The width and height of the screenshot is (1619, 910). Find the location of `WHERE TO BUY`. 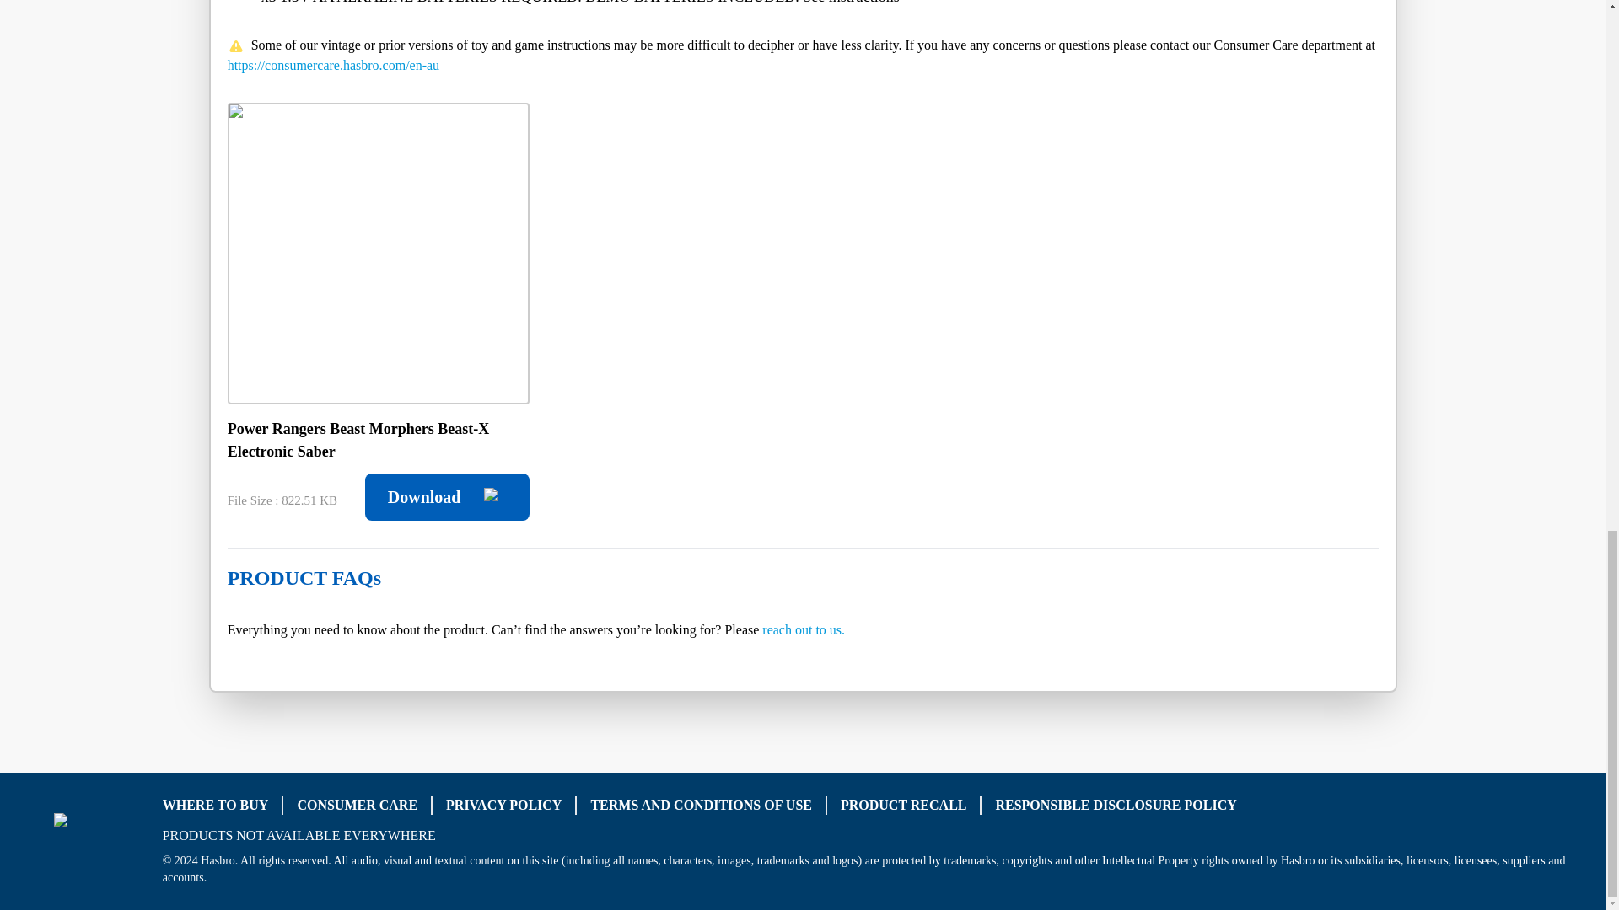

WHERE TO BUY is located at coordinates (216, 806).